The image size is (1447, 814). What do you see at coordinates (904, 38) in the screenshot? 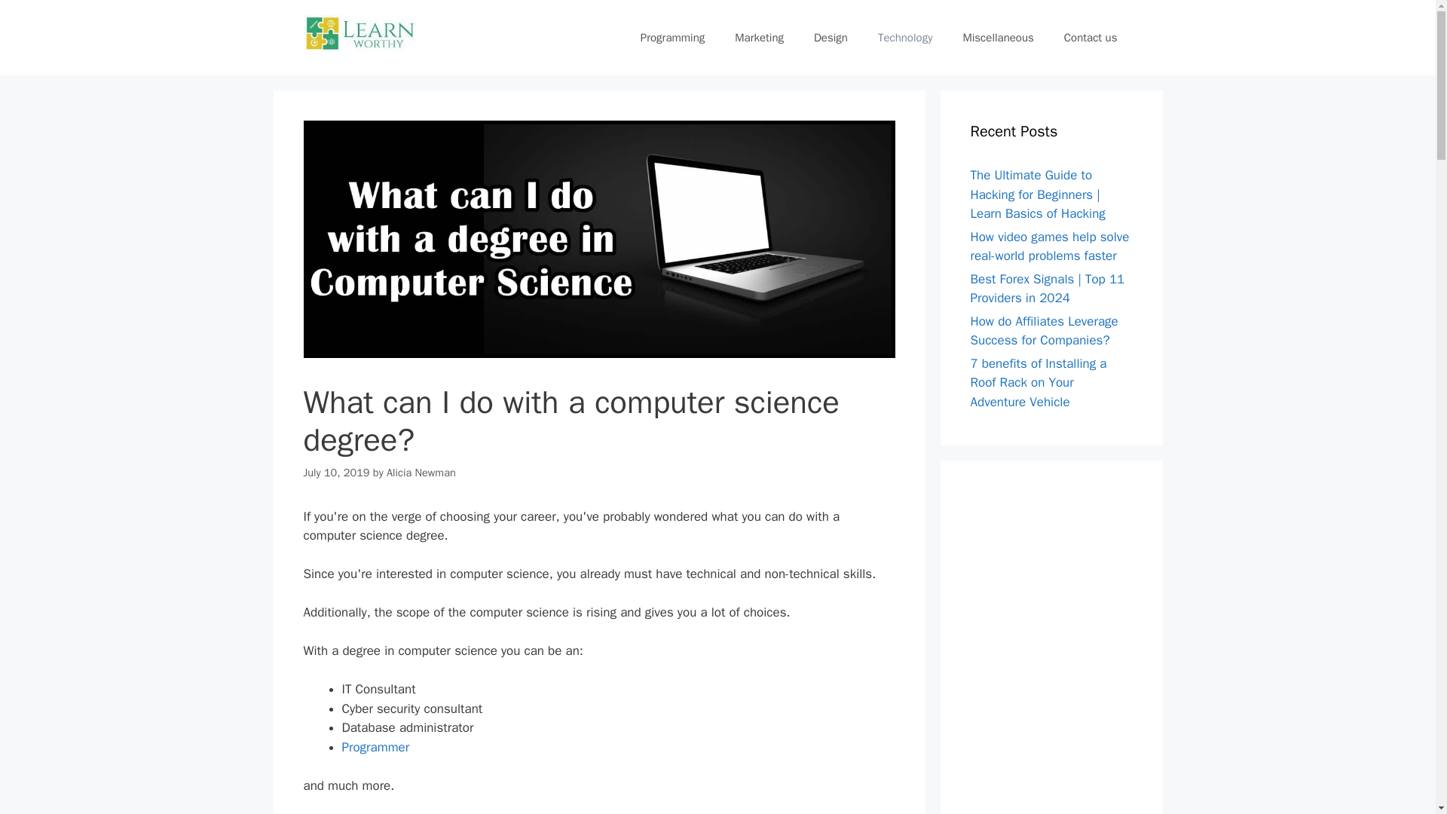
I see `Technology` at bounding box center [904, 38].